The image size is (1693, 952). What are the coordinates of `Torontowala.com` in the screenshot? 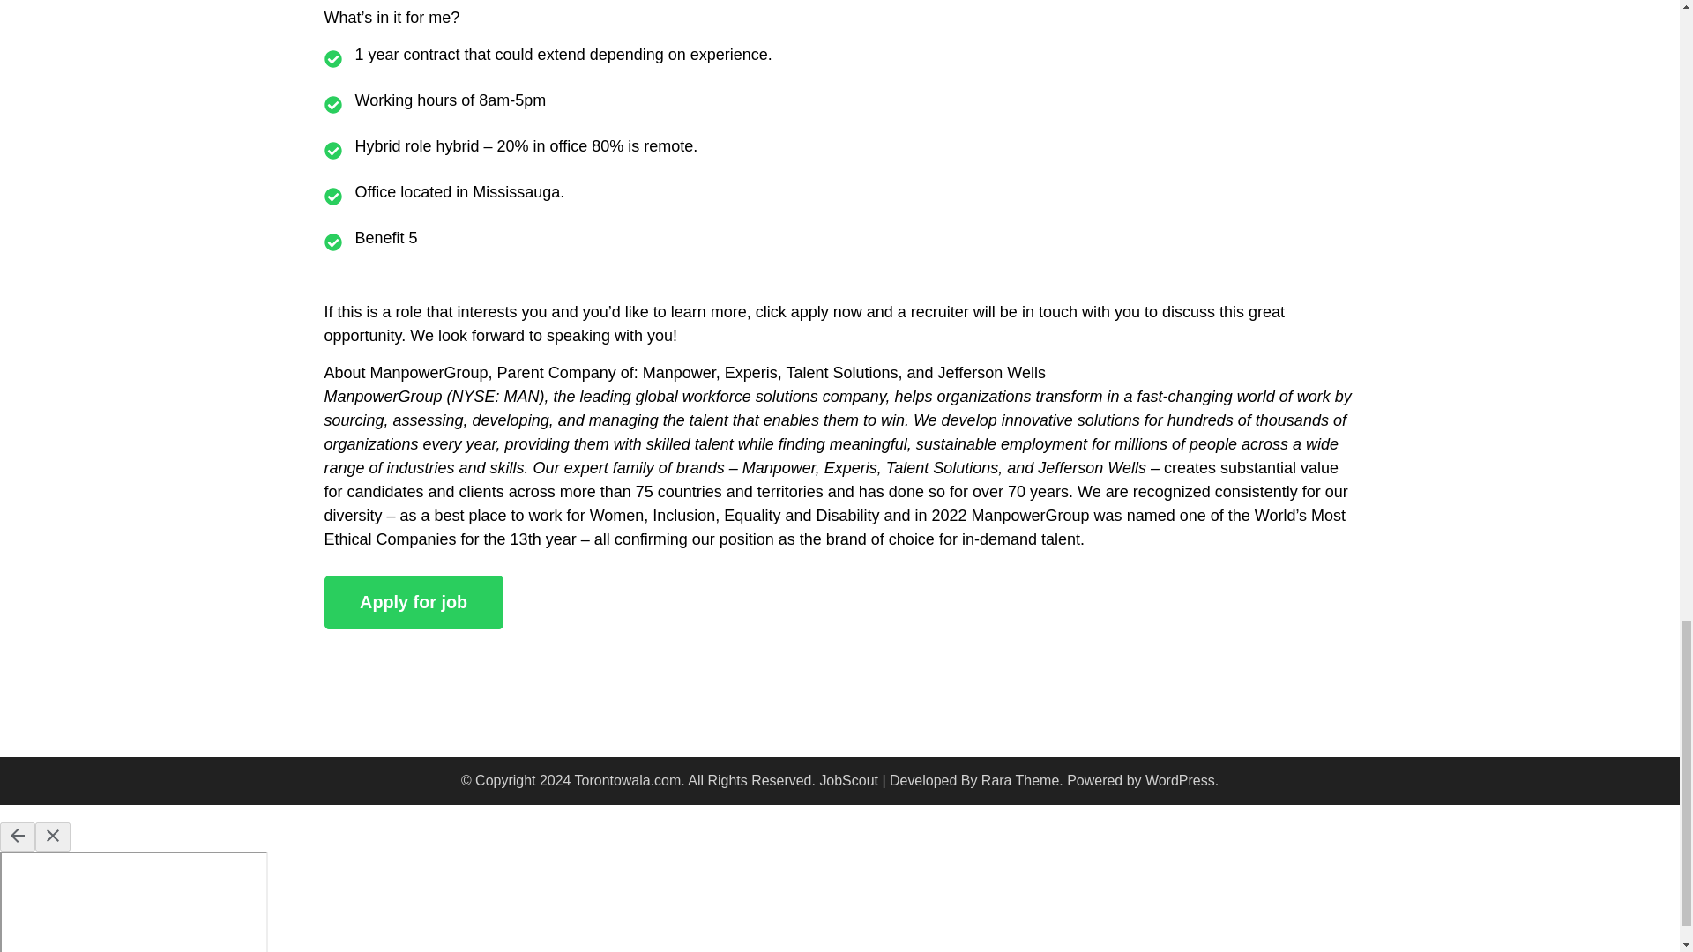 It's located at (628, 780).